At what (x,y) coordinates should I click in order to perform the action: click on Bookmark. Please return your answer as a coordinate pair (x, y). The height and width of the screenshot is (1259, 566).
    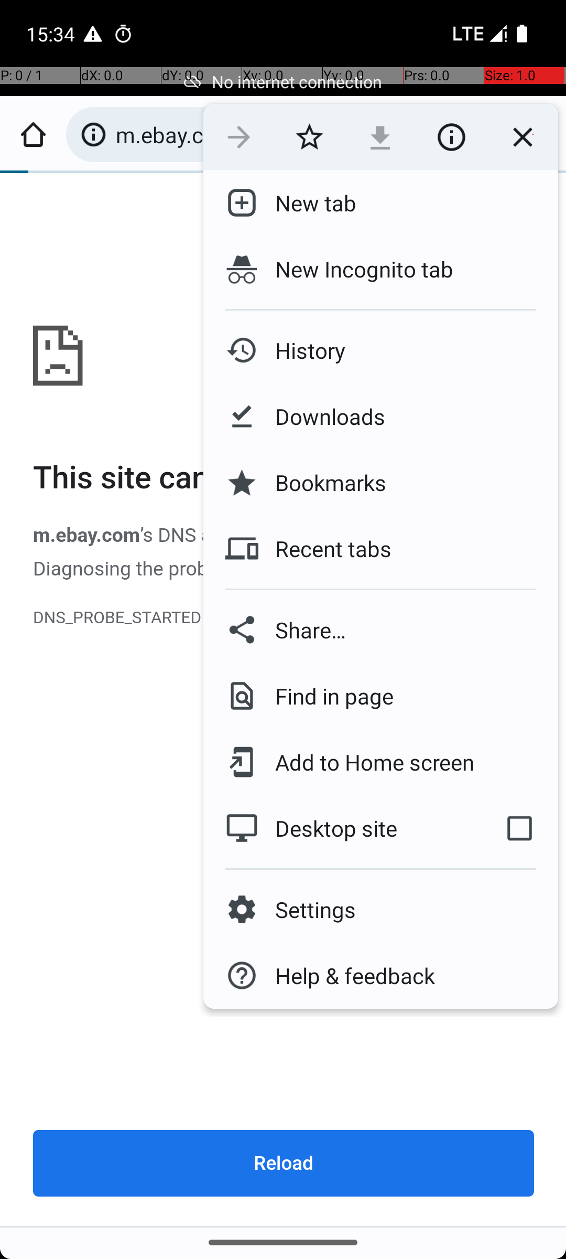
    Looking at the image, I should click on (309, 137).